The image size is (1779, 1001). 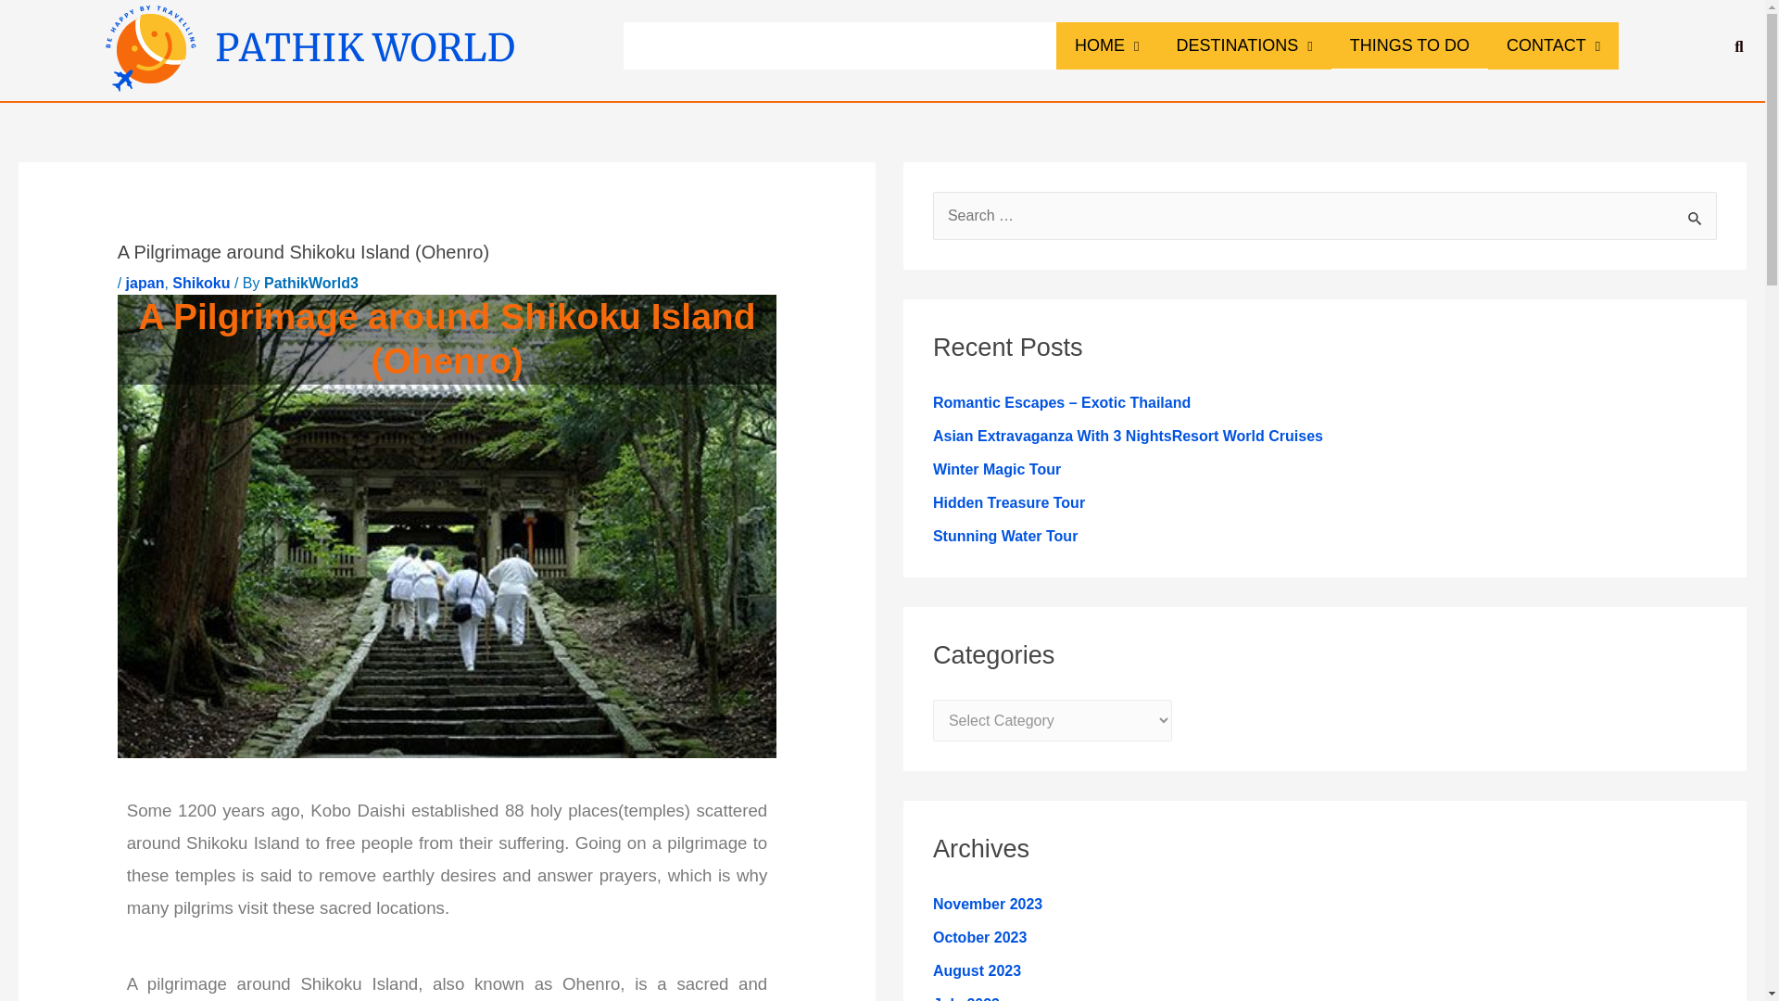 What do you see at coordinates (996, 469) in the screenshot?
I see `Winter Magic Tour` at bounding box center [996, 469].